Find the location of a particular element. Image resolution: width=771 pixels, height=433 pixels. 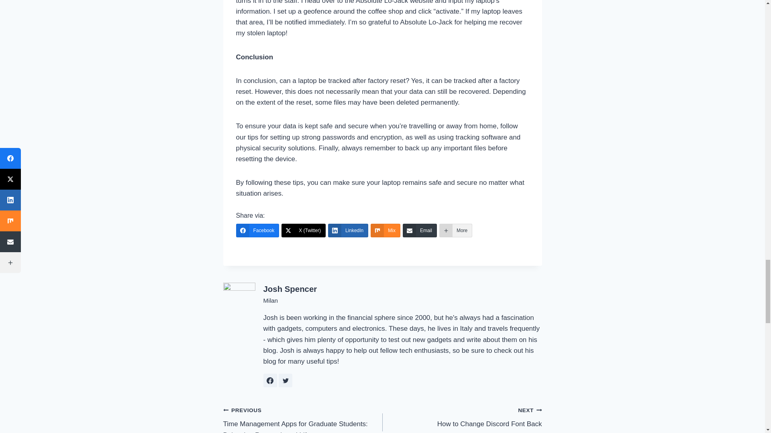

Facebook is located at coordinates (257, 230).